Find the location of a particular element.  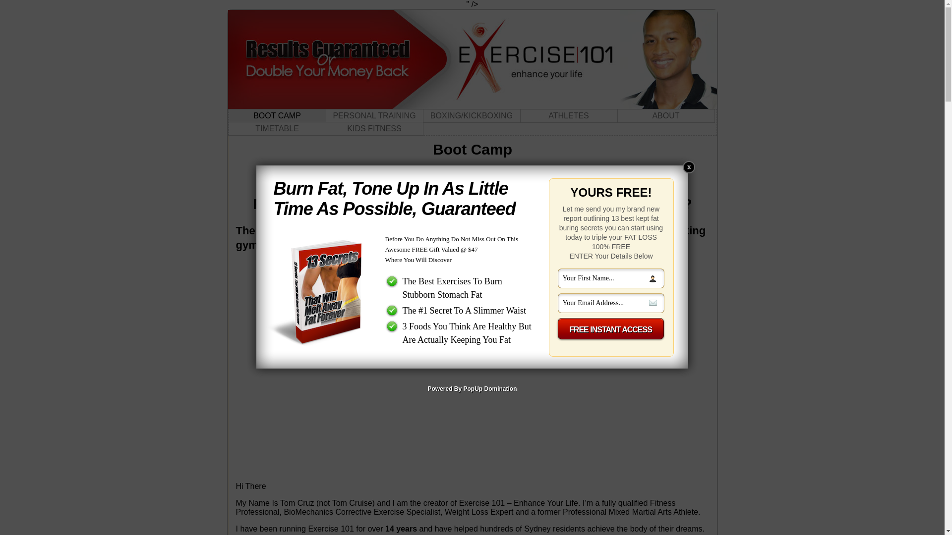

Powered By PopUp Domination is located at coordinates (472, 389).